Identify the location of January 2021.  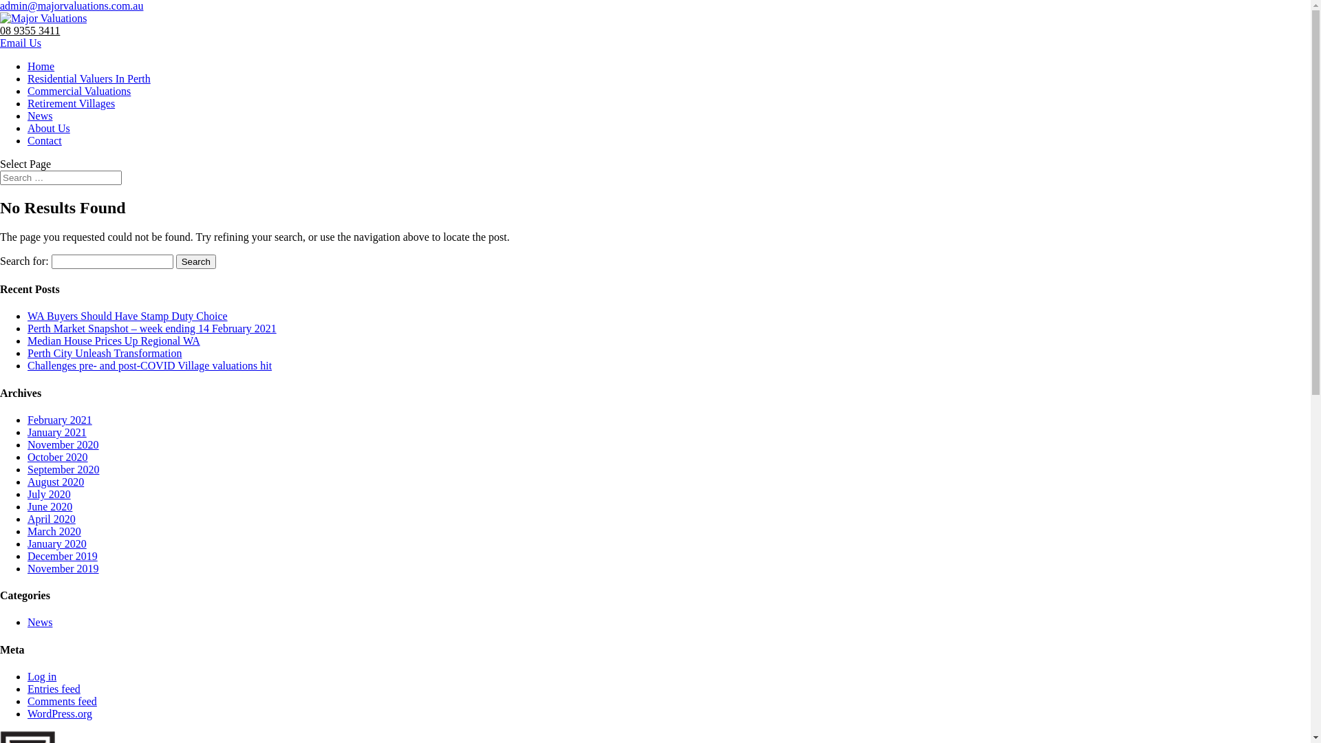
(57, 432).